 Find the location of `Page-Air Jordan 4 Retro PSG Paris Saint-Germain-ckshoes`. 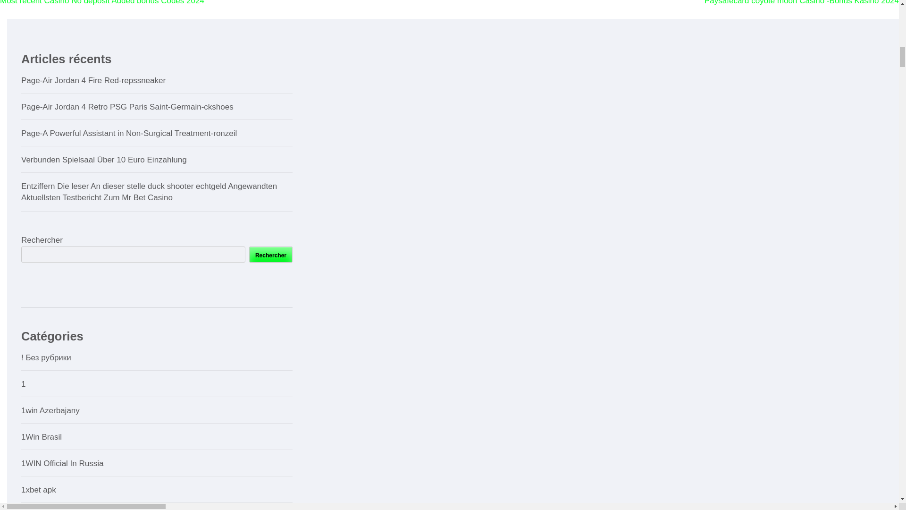

Page-Air Jordan 4 Retro PSG Paris Saint-Germain-ckshoes is located at coordinates (127, 107).